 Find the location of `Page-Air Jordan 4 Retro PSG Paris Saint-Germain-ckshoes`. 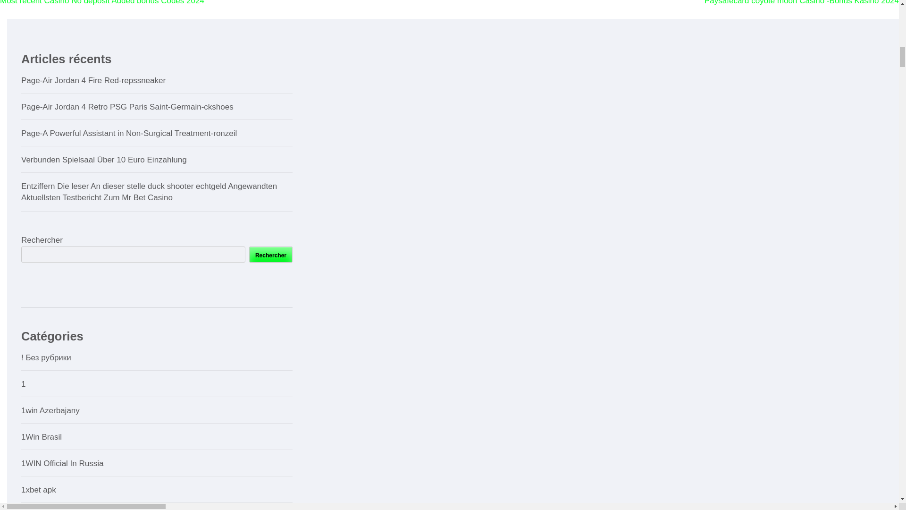

Page-Air Jordan 4 Retro PSG Paris Saint-Germain-ckshoes is located at coordinates (127, 107).